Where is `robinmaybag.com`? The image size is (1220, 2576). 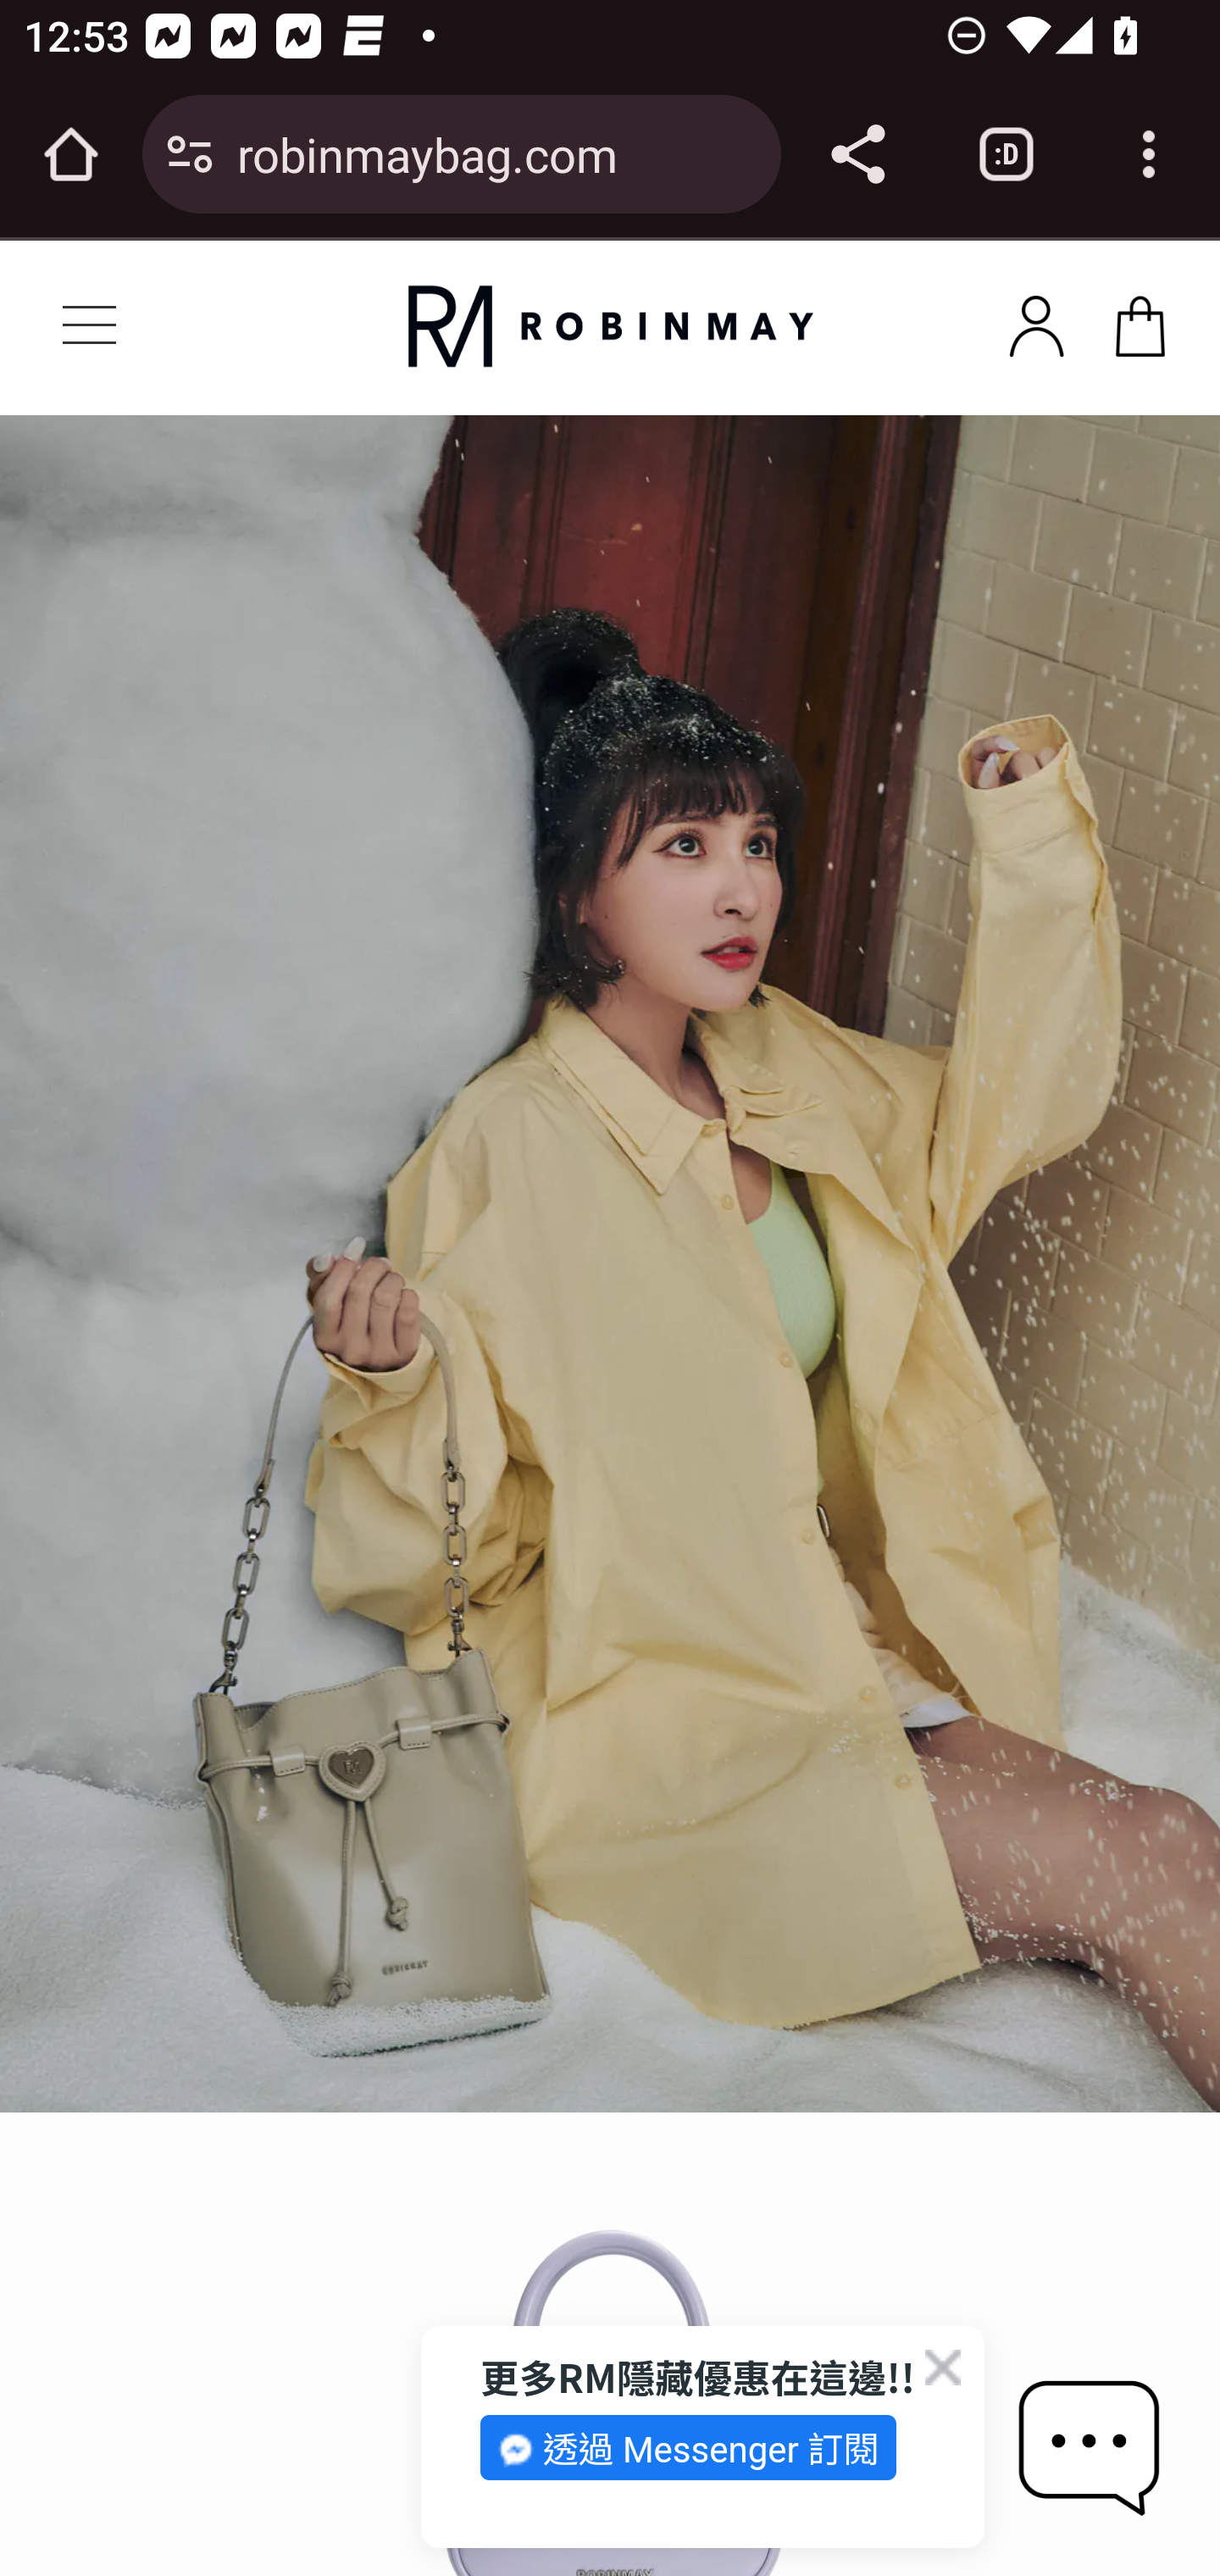
robinmaybag.com is located at coordinates (496, 153).